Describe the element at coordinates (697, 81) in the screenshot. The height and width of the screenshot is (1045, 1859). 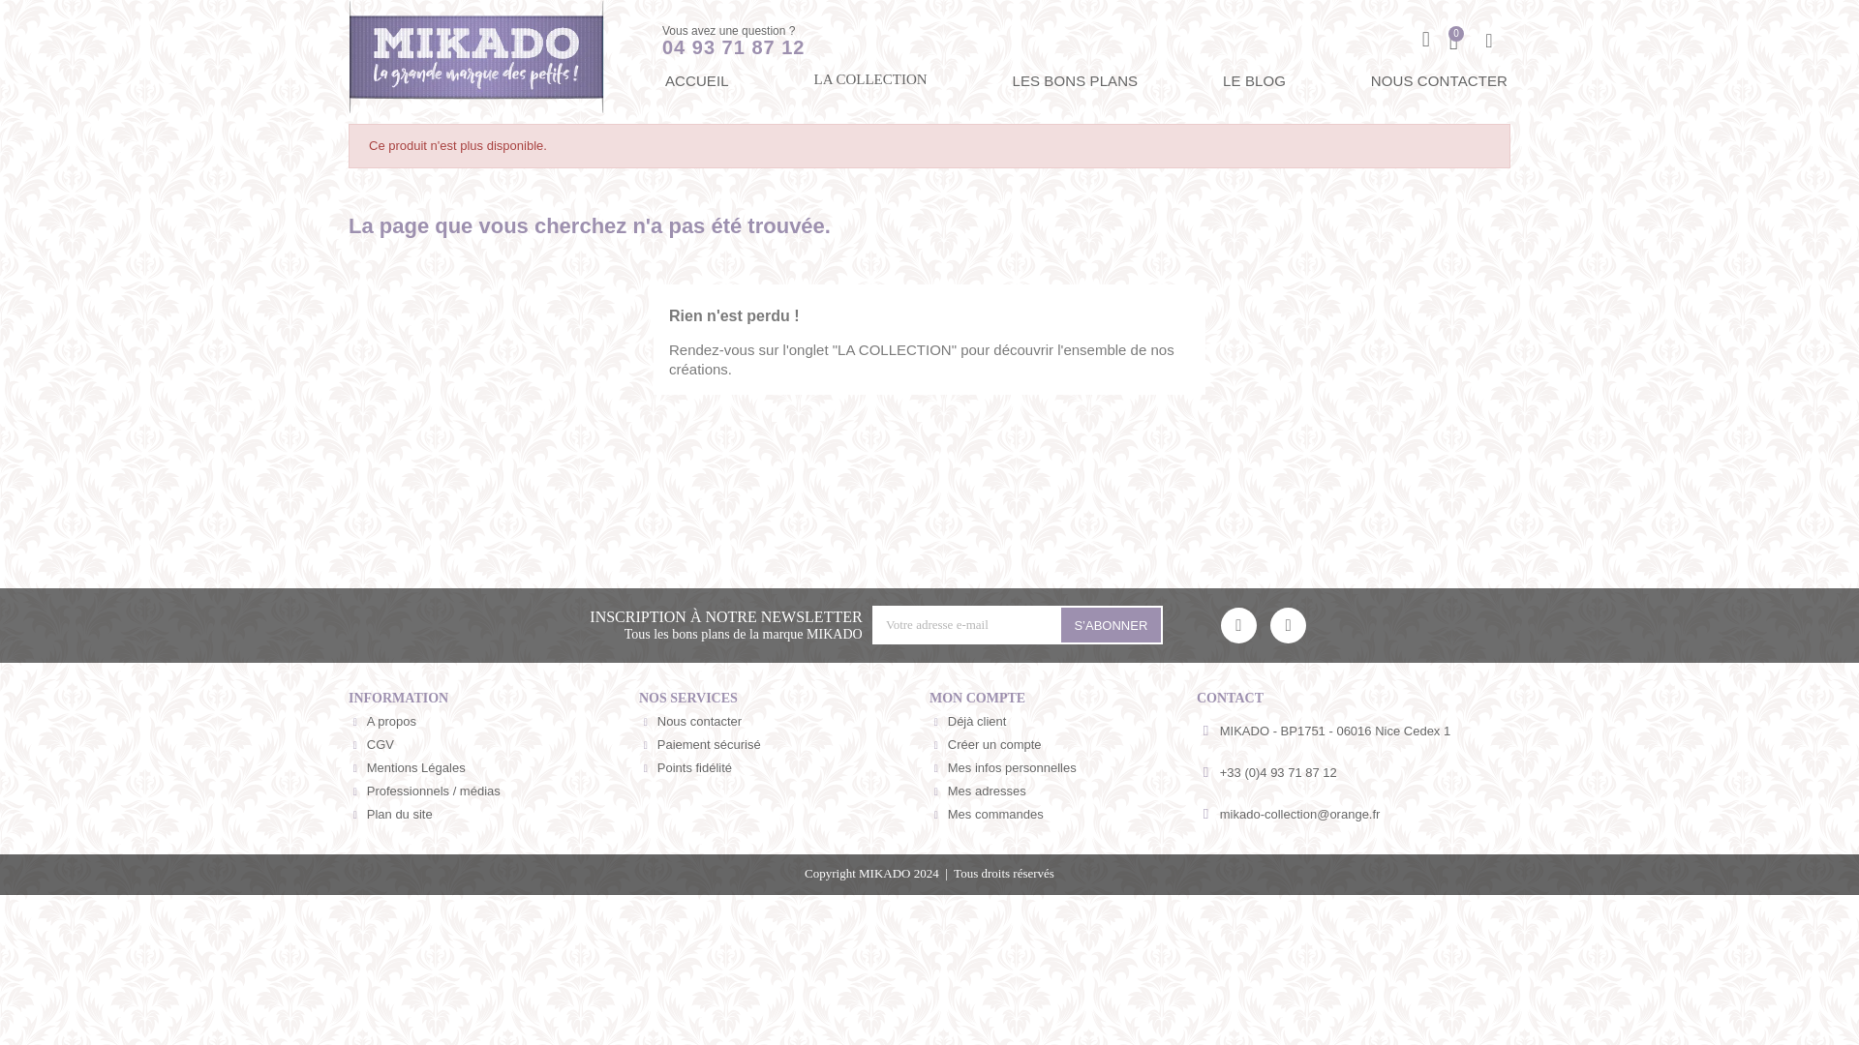
I see `ACCUEIL` at that location.